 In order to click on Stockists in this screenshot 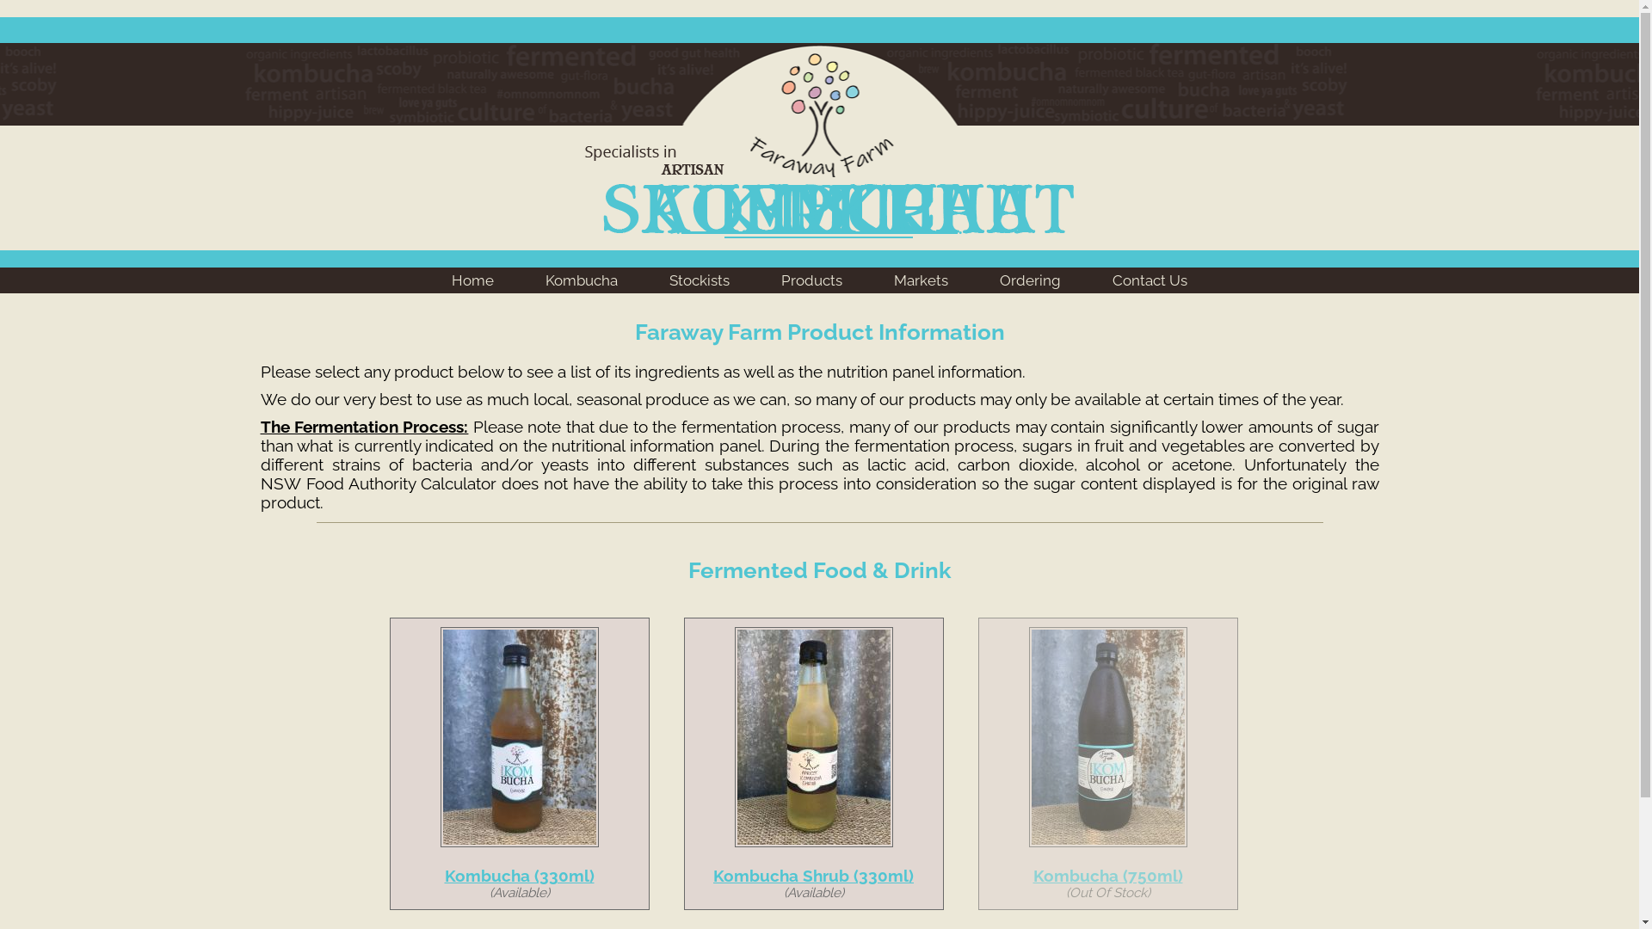, I will do `click(700, 13)`.